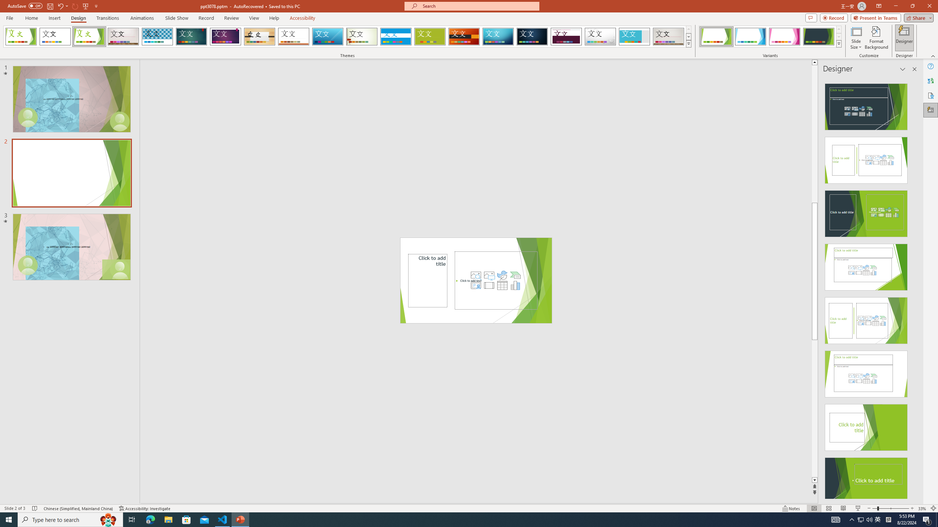 This screenshot has height=527, width=938. What do you see at coordinates (396, 37) in the screenshot?
I see `Banded` at bounding box center [396, 37].